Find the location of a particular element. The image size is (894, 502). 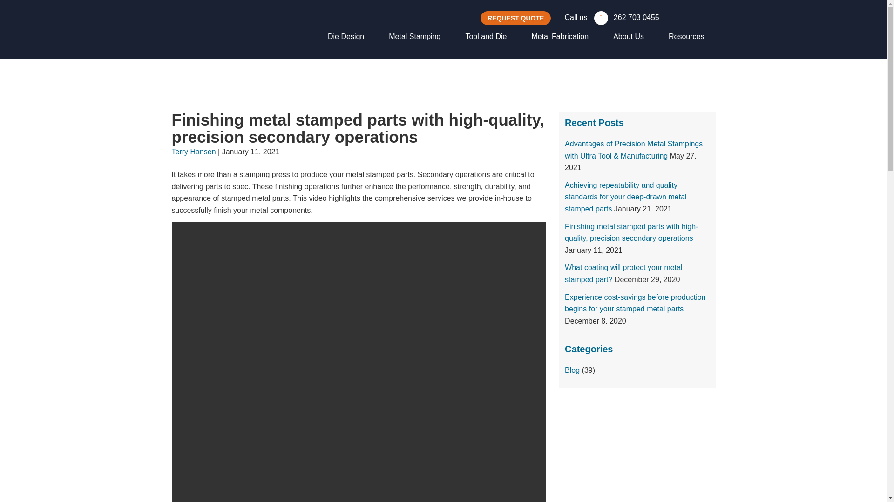

Tool and Die is located at coordinates (486, 36).